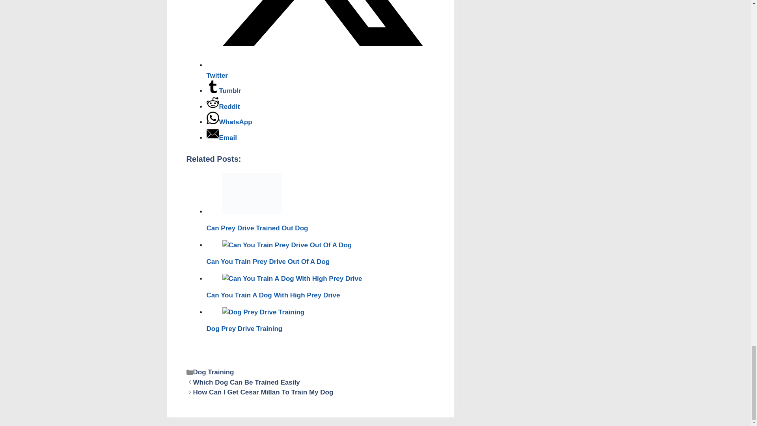  What do you see at coordinates (222, 138) in the screenshot?
I see `Share on Email` at bounding box center [222, 138].